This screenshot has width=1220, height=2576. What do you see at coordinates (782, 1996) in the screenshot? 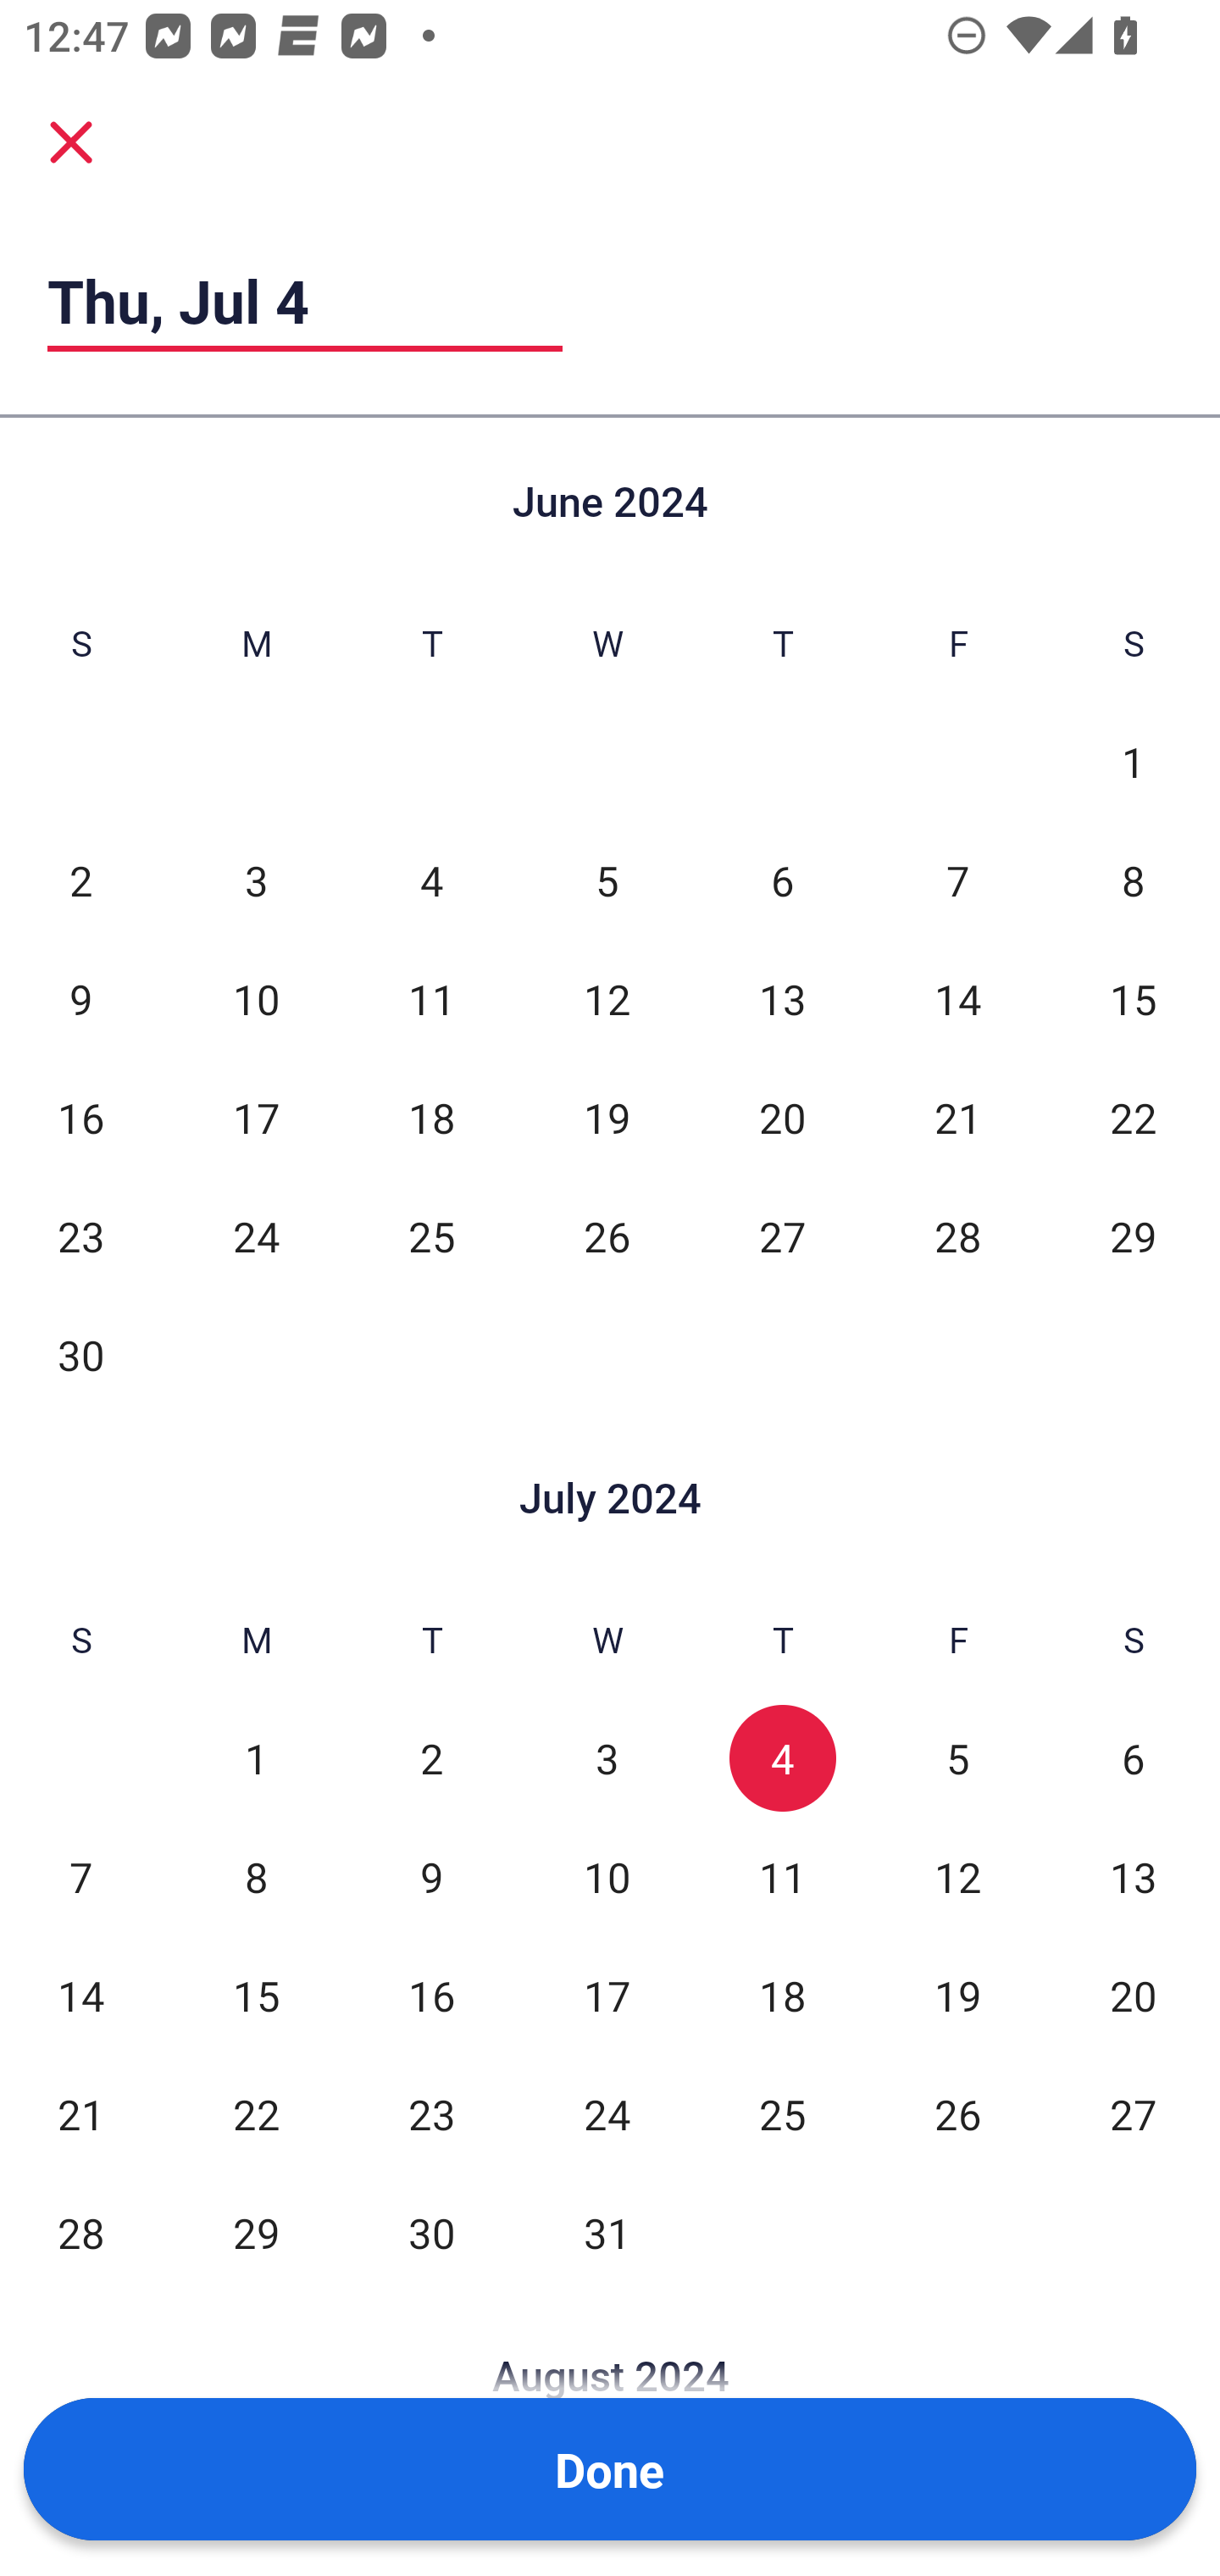
I see `18 Thu, Jul 18, Not Selected` at bounding box center [782, 1996].